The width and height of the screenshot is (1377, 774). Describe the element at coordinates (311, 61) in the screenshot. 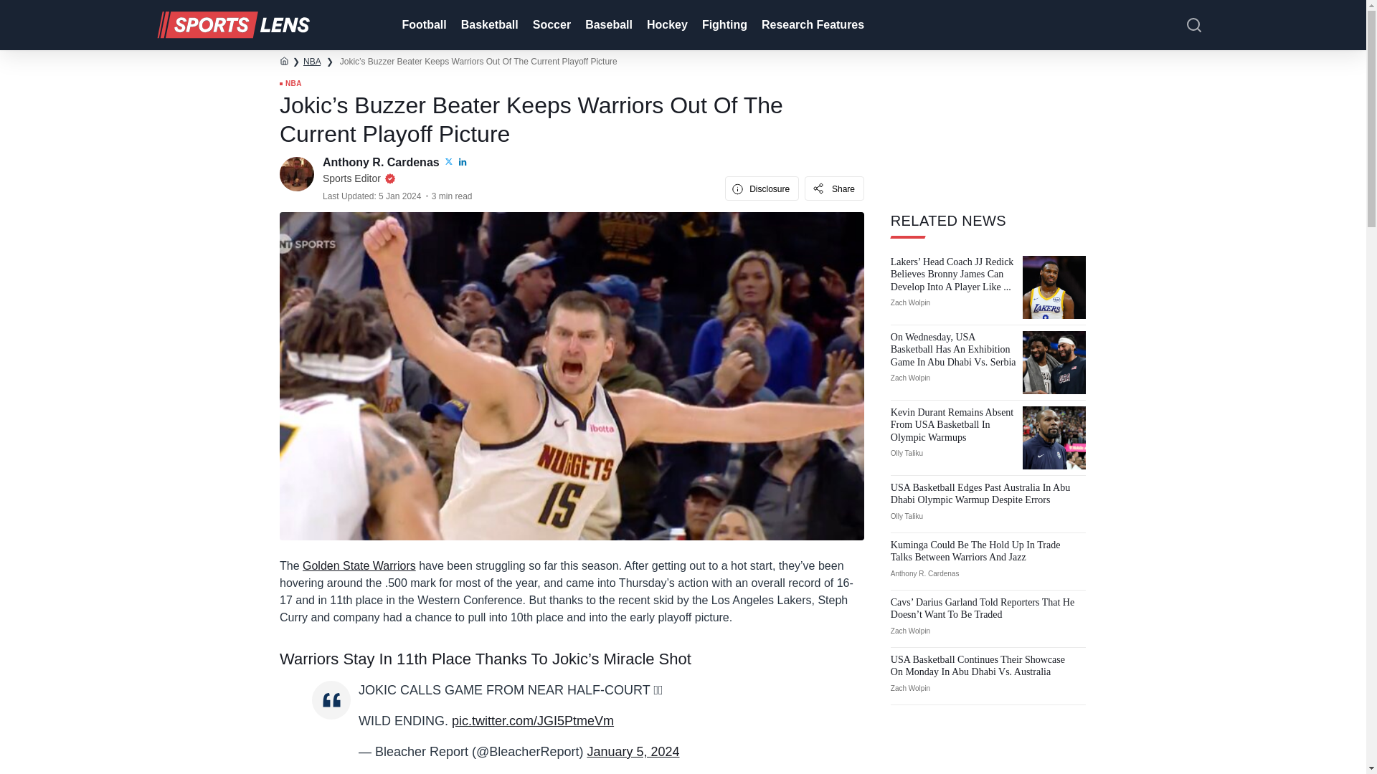

I see `NBA` at that location.